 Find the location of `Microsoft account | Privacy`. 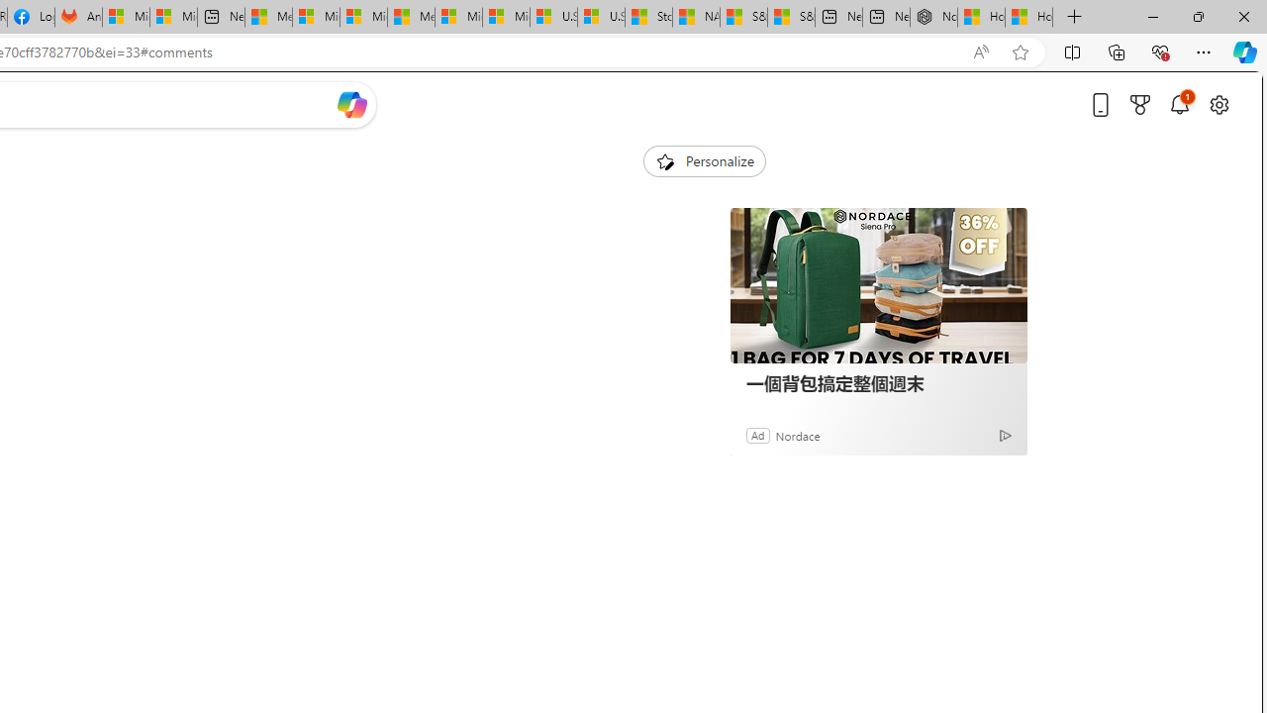

Microsoft account | Privacy is located at coordinates (316, 18).